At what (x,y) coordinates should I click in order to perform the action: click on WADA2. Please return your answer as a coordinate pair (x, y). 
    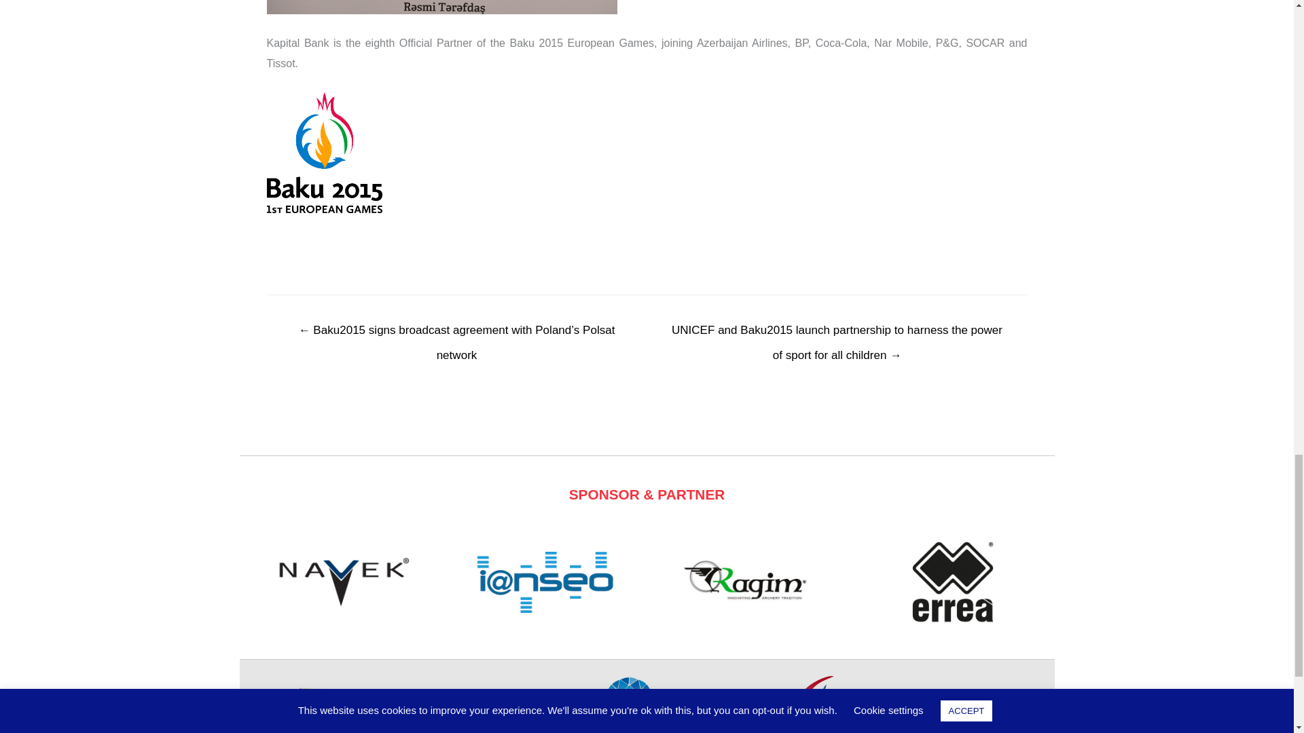
    Looking at the image, I should click on (530, 711).